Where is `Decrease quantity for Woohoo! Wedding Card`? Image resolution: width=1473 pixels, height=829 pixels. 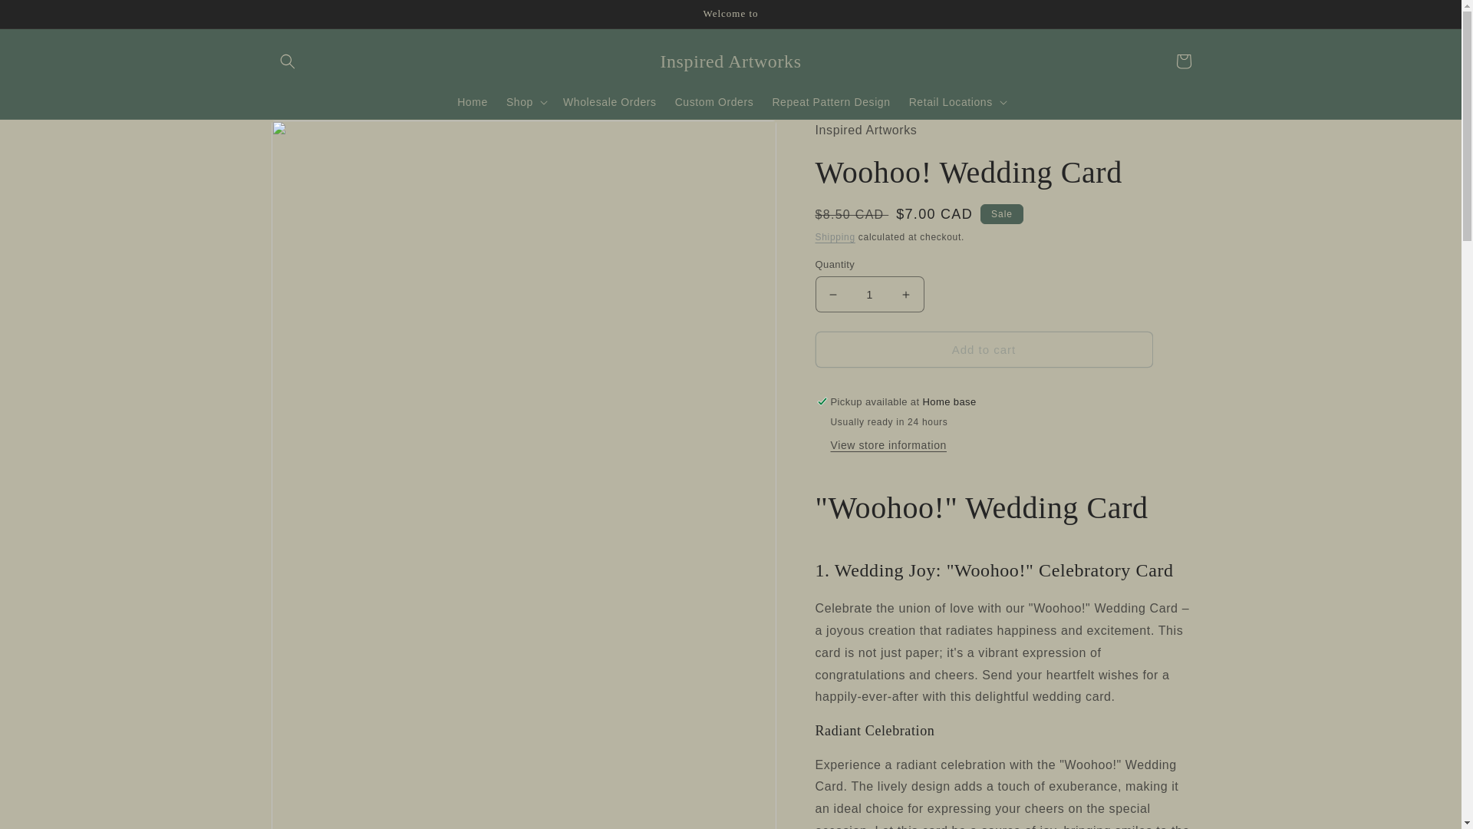
Decrease quantity for Woohoo! Wedding Card is located at coordinates (833, 294).